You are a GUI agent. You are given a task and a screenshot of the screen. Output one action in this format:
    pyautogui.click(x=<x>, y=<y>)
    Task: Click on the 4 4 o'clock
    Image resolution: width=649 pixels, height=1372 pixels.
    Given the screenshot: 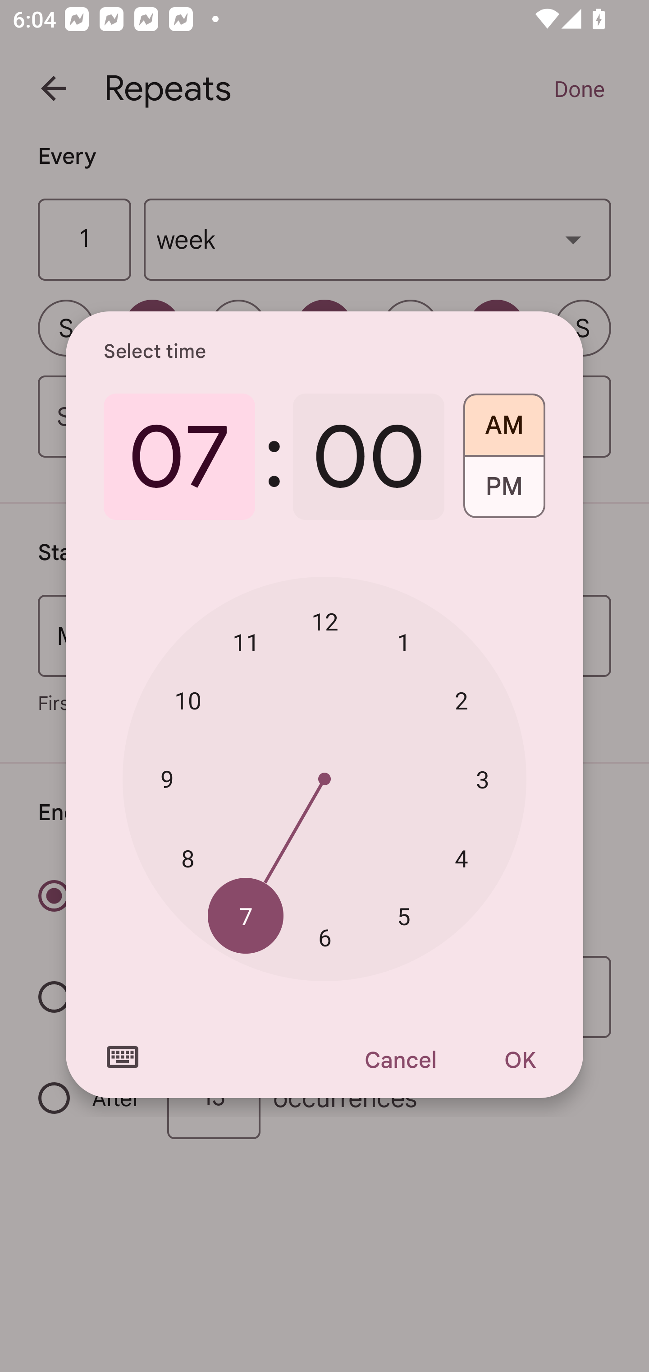 What is the action you would take?
    pyautogui.click(x=462, y=858)
    